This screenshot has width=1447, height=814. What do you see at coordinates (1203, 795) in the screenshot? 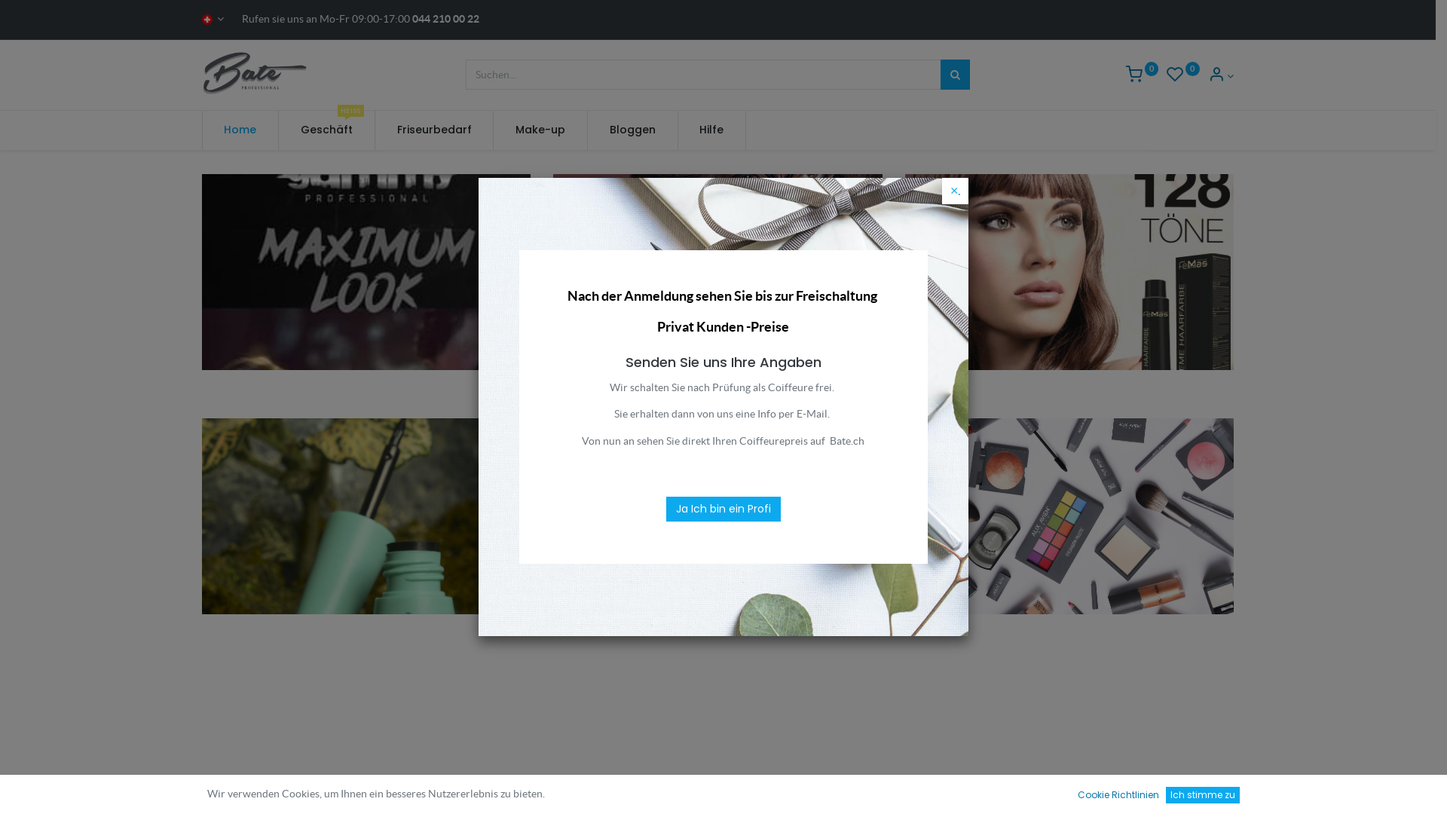
I see `Ich stimme zu` at bounding box center [1203, 795].